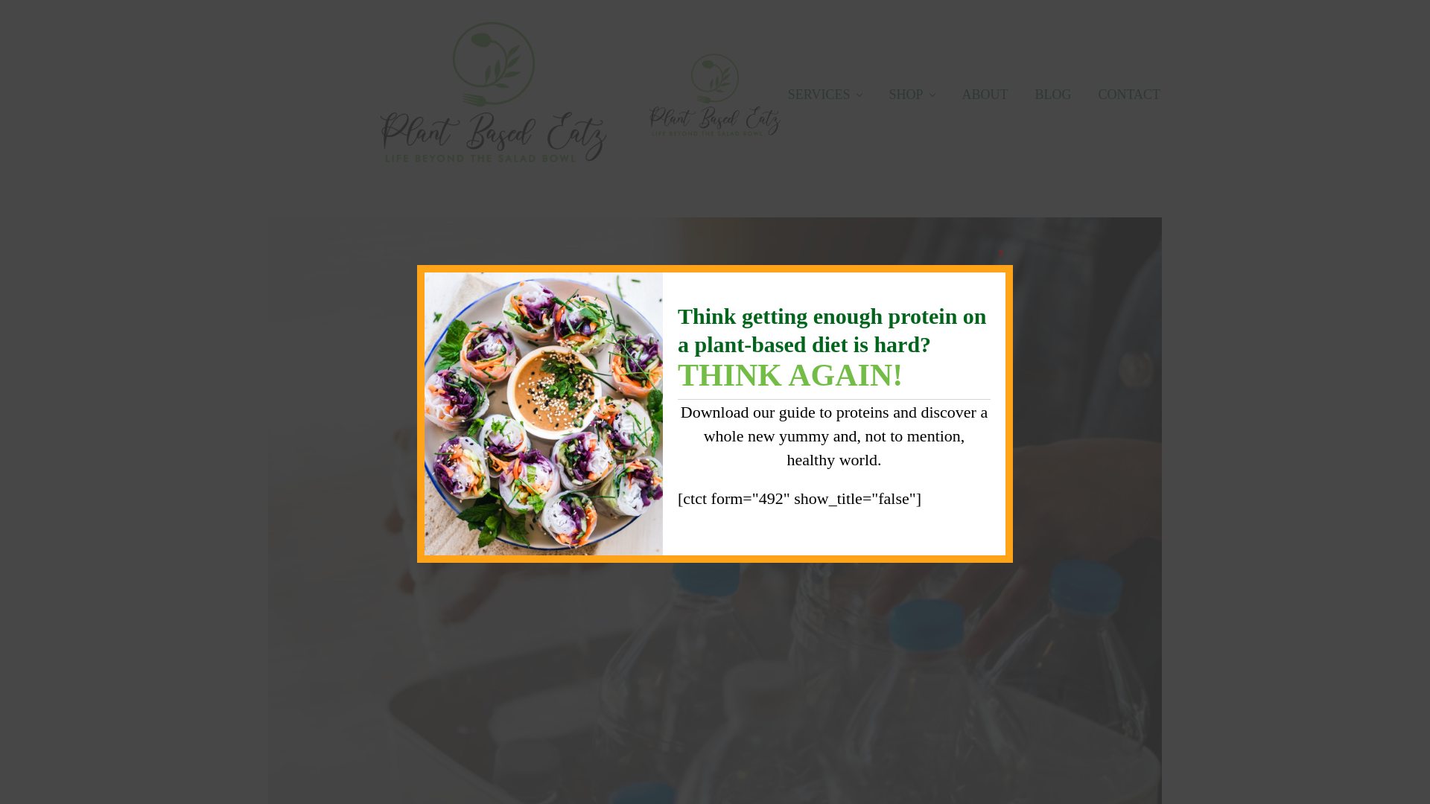  Describe the element at coordinates (825, 95) in the screenshot. I see `SERVICES` at that location.